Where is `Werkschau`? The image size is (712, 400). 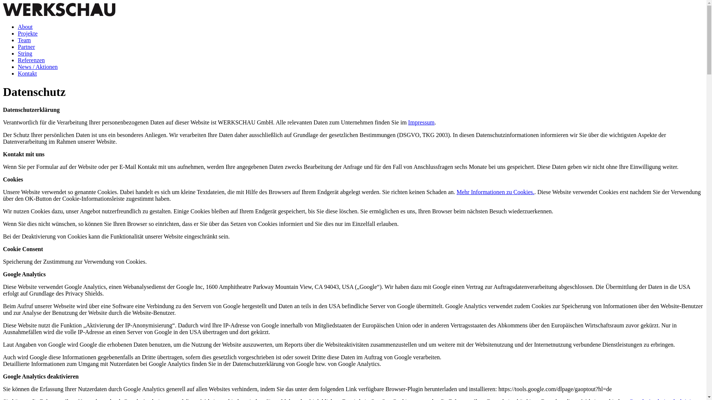 Werkschau is located at coordinates (59, 10).